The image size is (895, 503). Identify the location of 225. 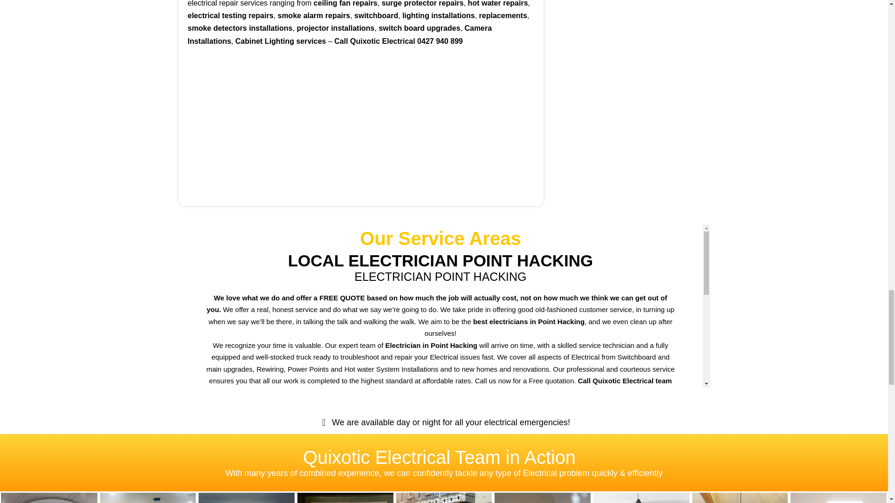
(148, 498).